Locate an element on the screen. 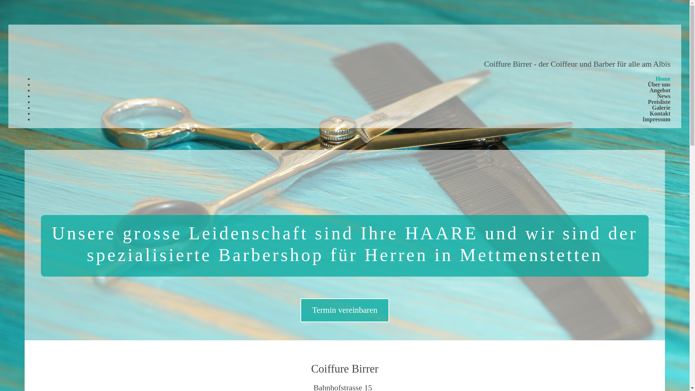 The height and width of the screenshot is (391, 695). Galerie is located at coordinates (661, 106).